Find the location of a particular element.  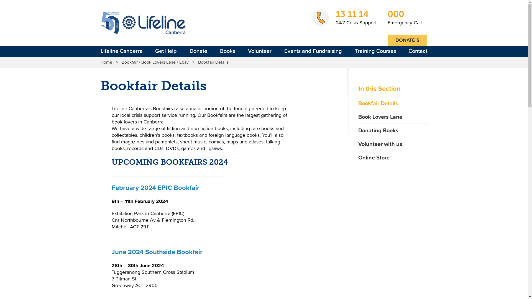

Events and Fundraising is located at coordinates (313, 51).